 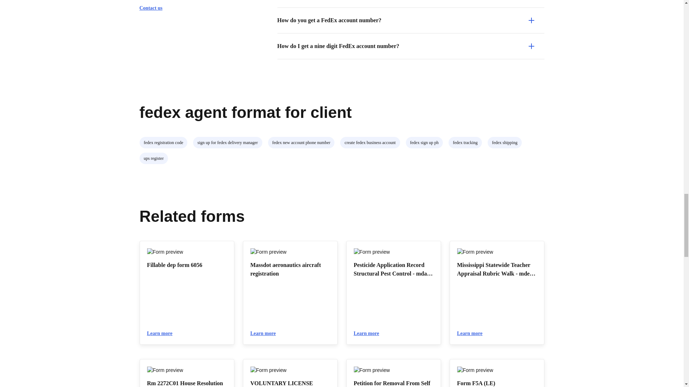 What do you see at coordinates (473, 333) in the screenshot?
I see `Learn more` at bounding box center [473, 333].